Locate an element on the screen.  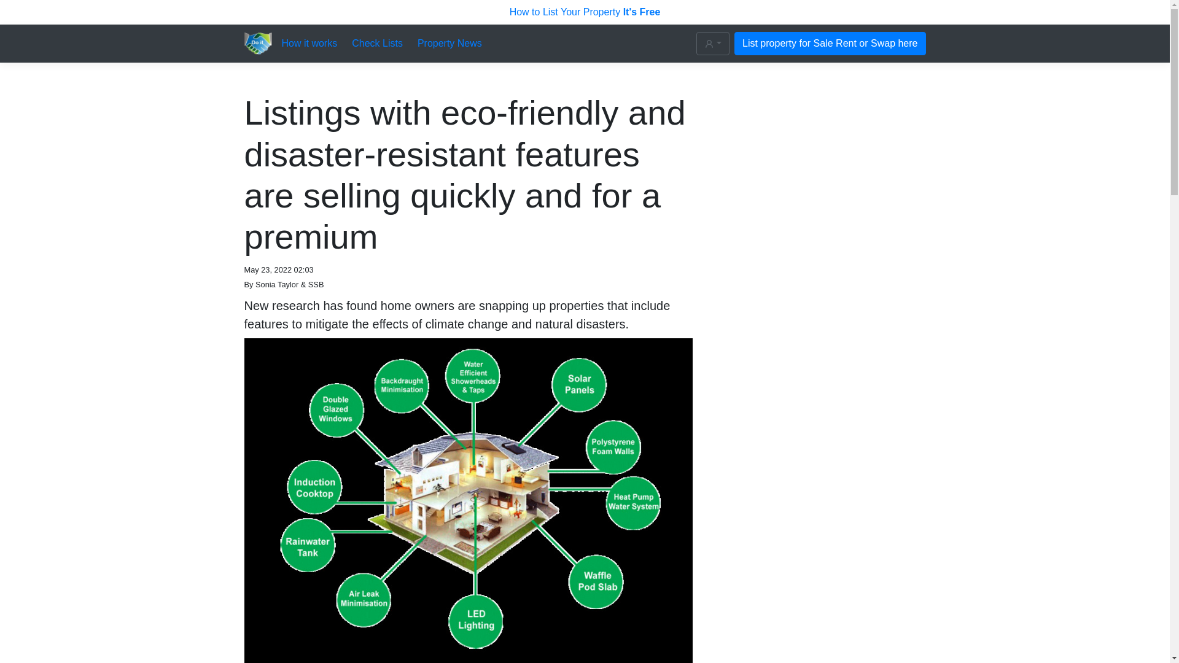
List property for Sale Rent or Swap here is located at coordinates (830, 43).